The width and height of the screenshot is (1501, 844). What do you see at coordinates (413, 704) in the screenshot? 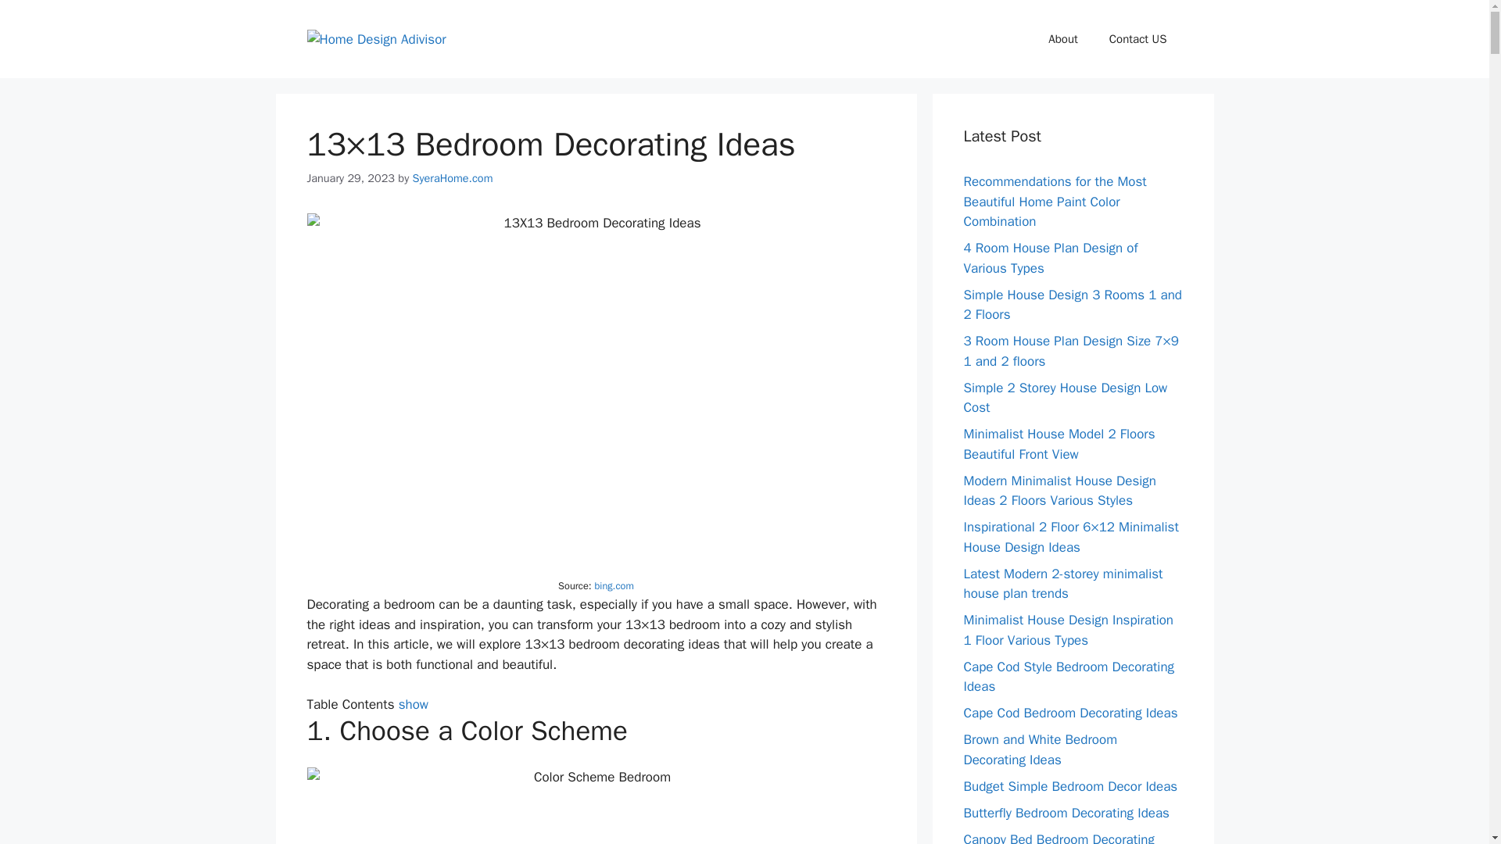
I see `show` at bounding box center [413, 704].